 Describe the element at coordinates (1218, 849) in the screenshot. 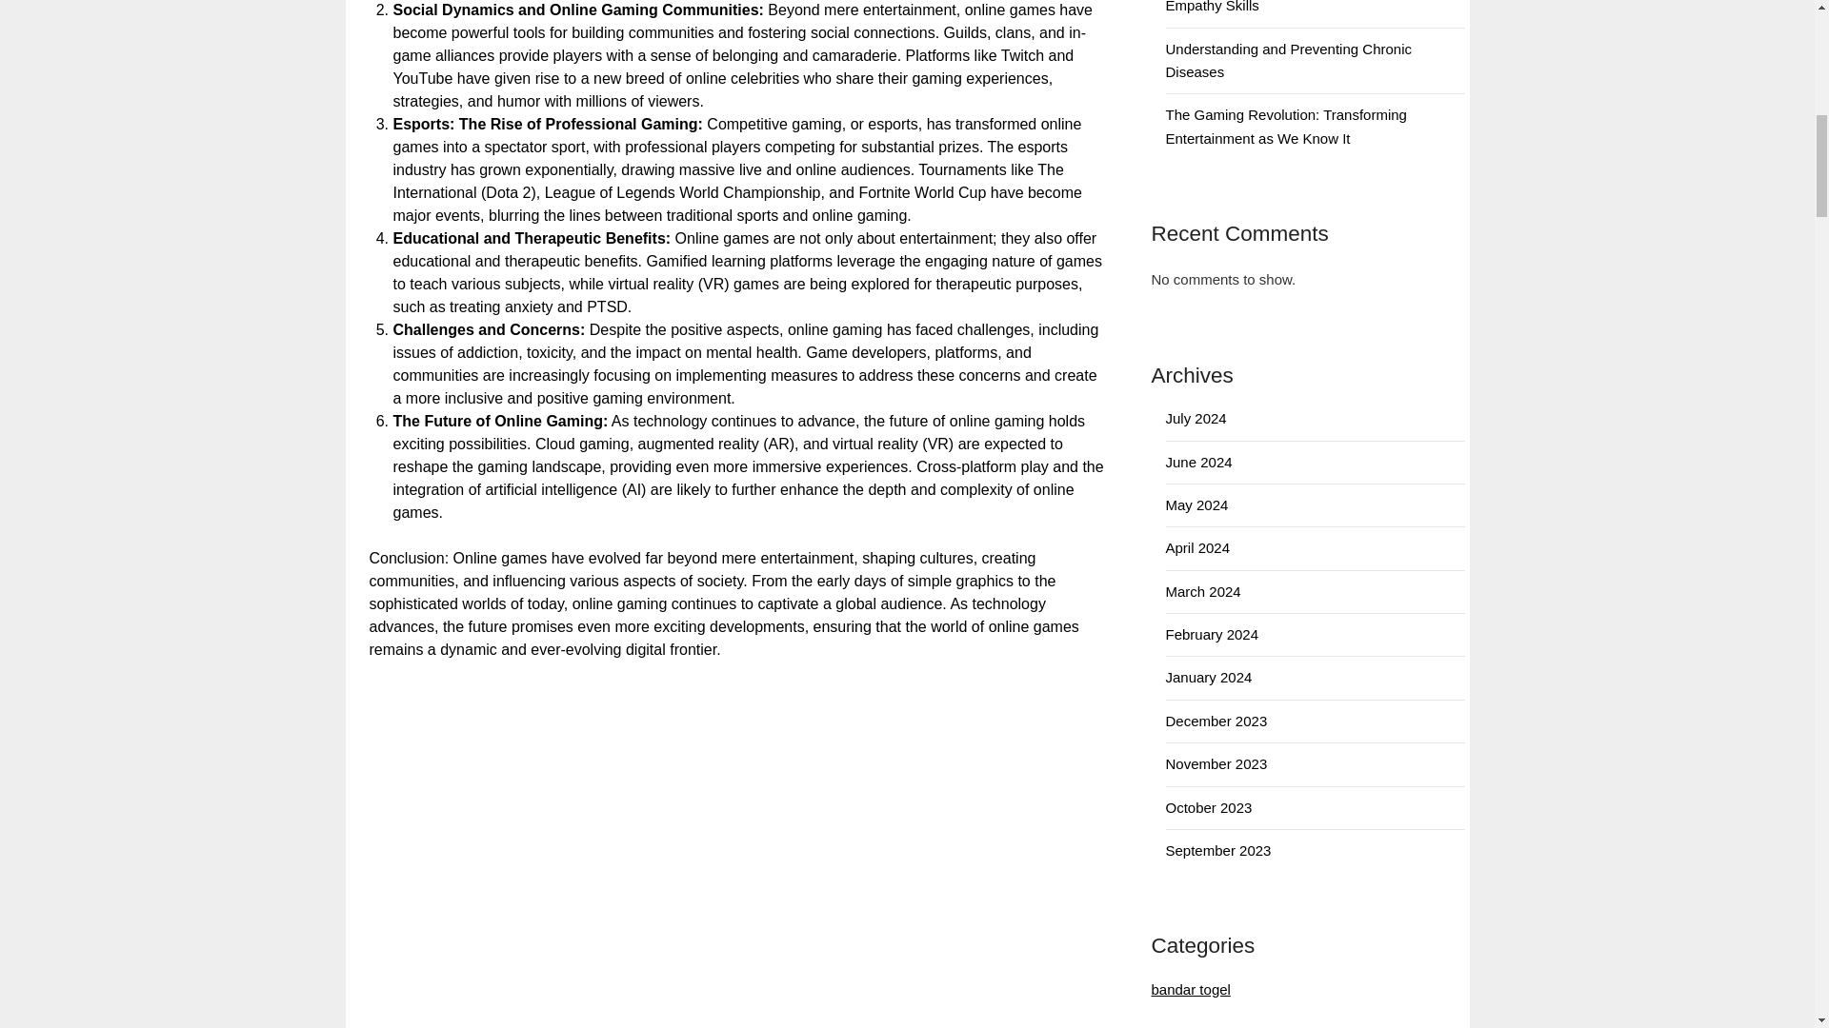

I see `September 2023` at that location.